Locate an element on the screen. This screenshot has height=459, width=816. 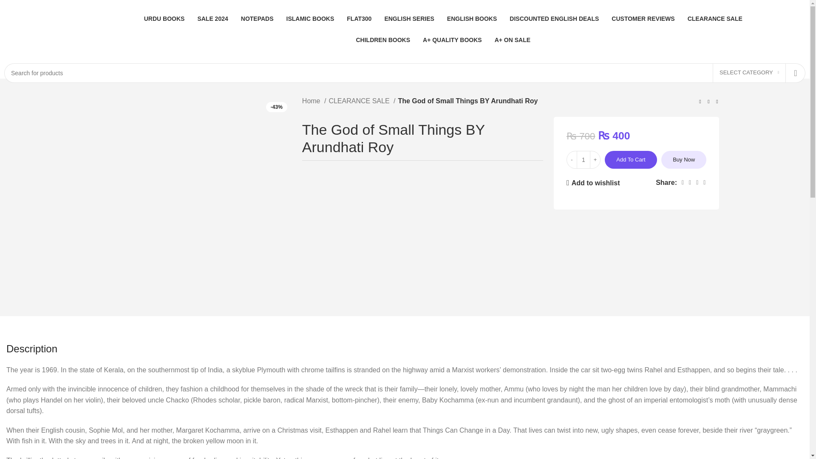
CUSTOMER REVIEWS is located at coordinates (643, 19).